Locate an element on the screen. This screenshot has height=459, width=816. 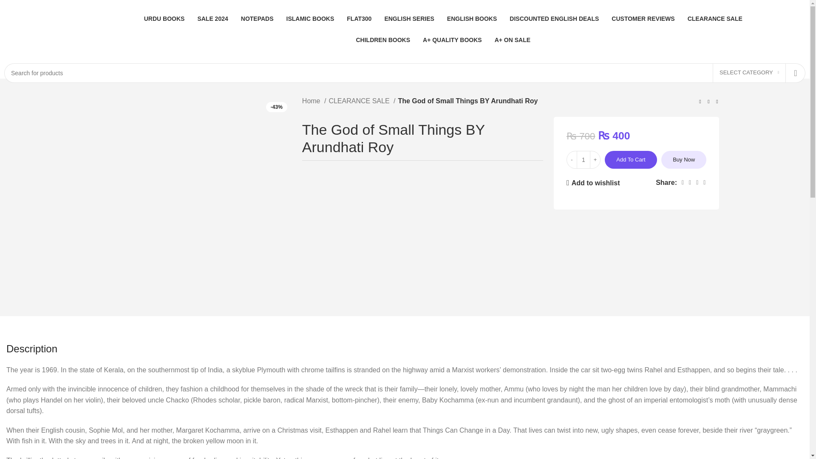
CUSTOMER REVIEWS is located at coordinates (643, 19).